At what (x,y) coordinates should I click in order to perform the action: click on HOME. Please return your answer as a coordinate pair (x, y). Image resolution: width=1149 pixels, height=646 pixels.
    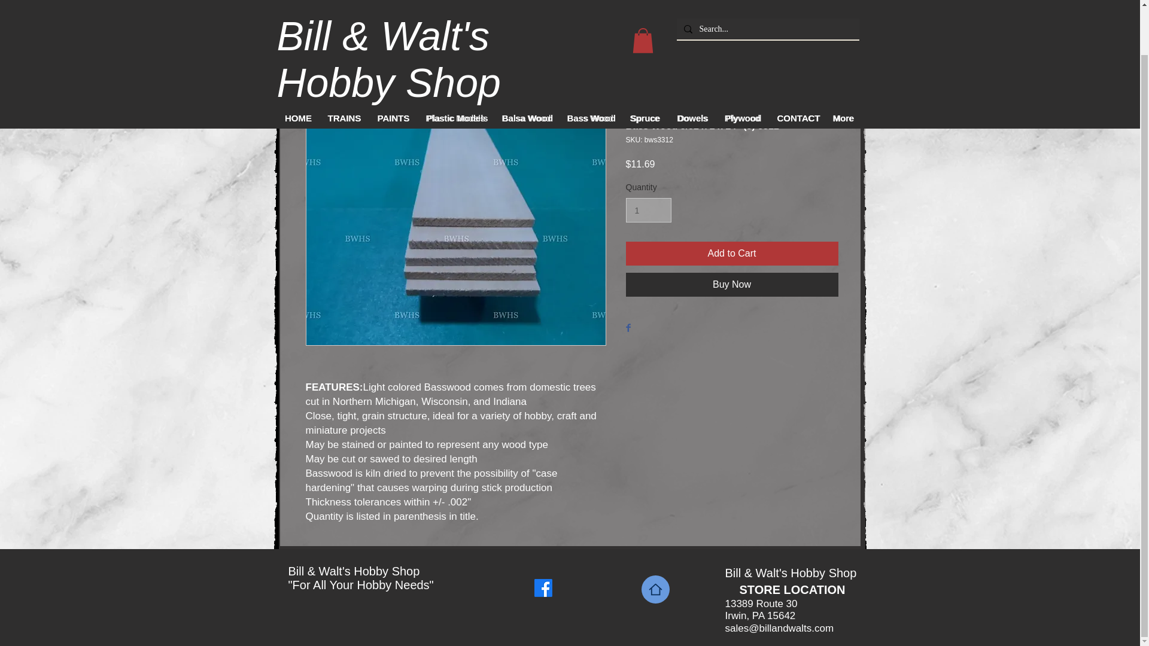
    Looking at the image, I should click on (298, 67).